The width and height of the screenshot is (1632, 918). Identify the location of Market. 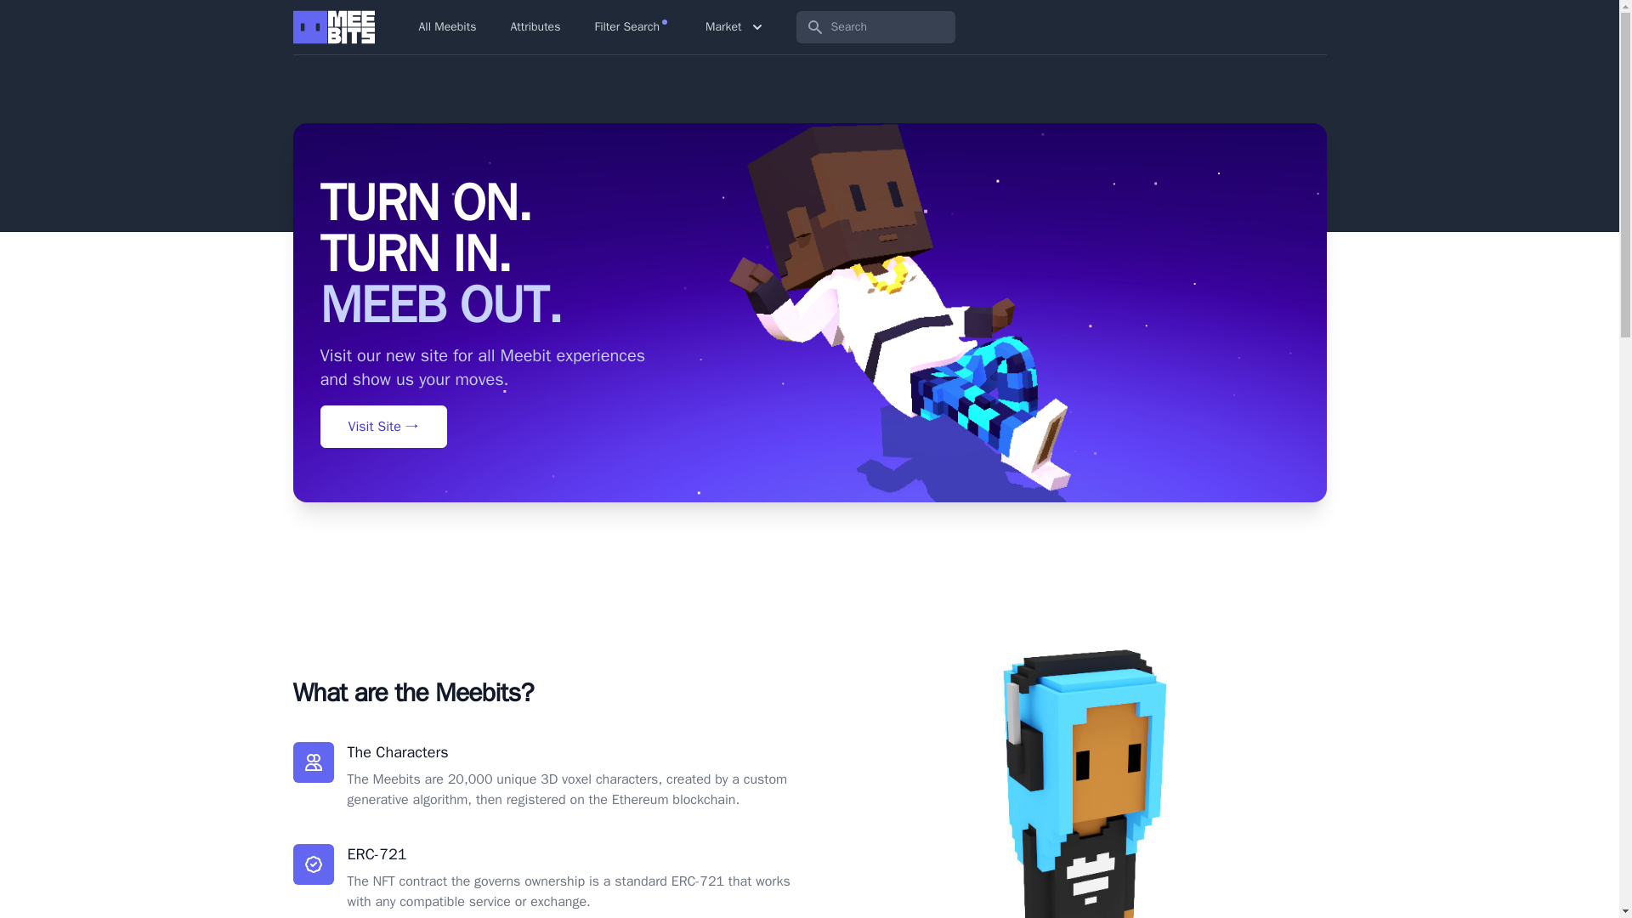
(734, 27).